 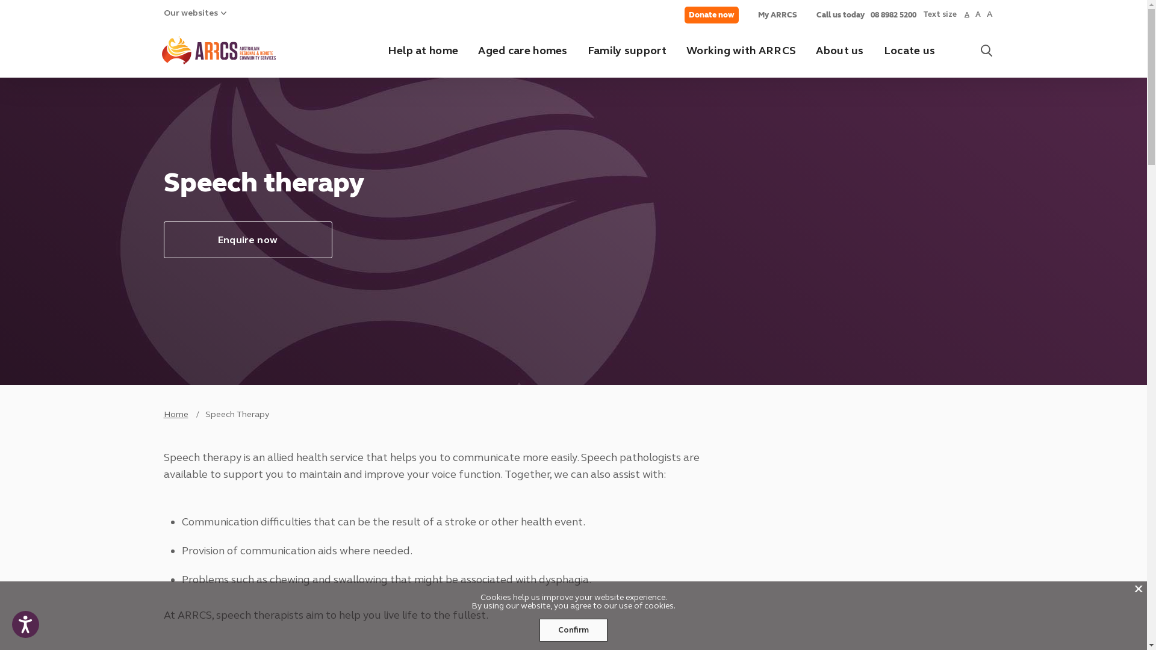 I want to click on Family support, so click(x=627, y=51).